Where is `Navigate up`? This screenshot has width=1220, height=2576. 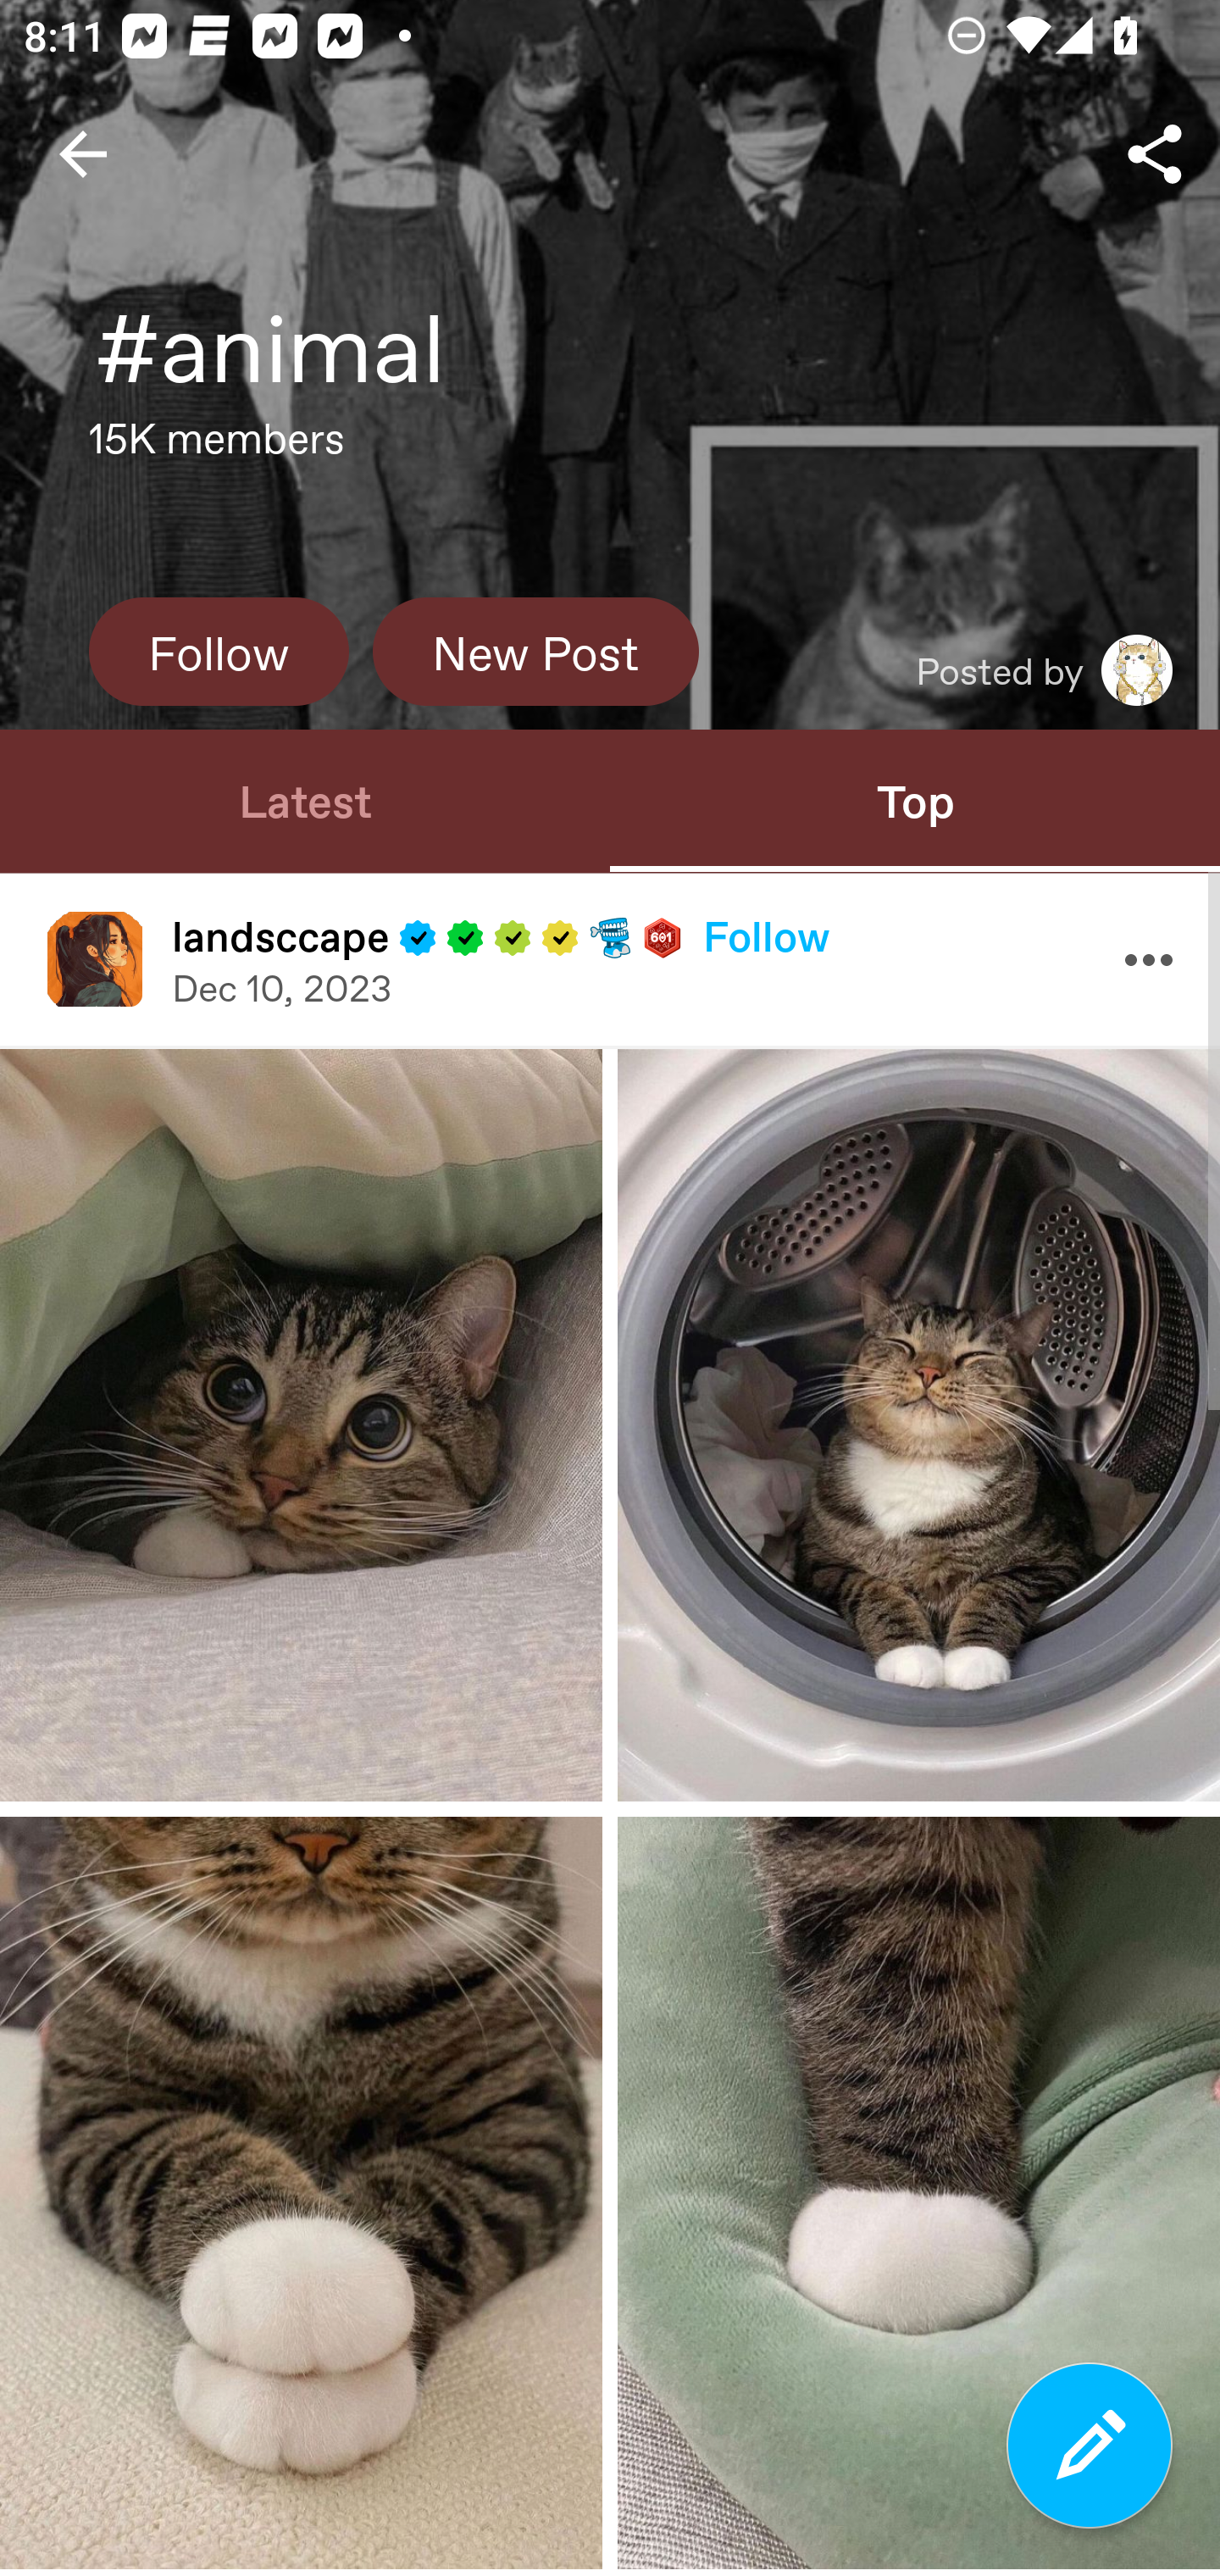
Navigate up is located at coordinates (83, 154).